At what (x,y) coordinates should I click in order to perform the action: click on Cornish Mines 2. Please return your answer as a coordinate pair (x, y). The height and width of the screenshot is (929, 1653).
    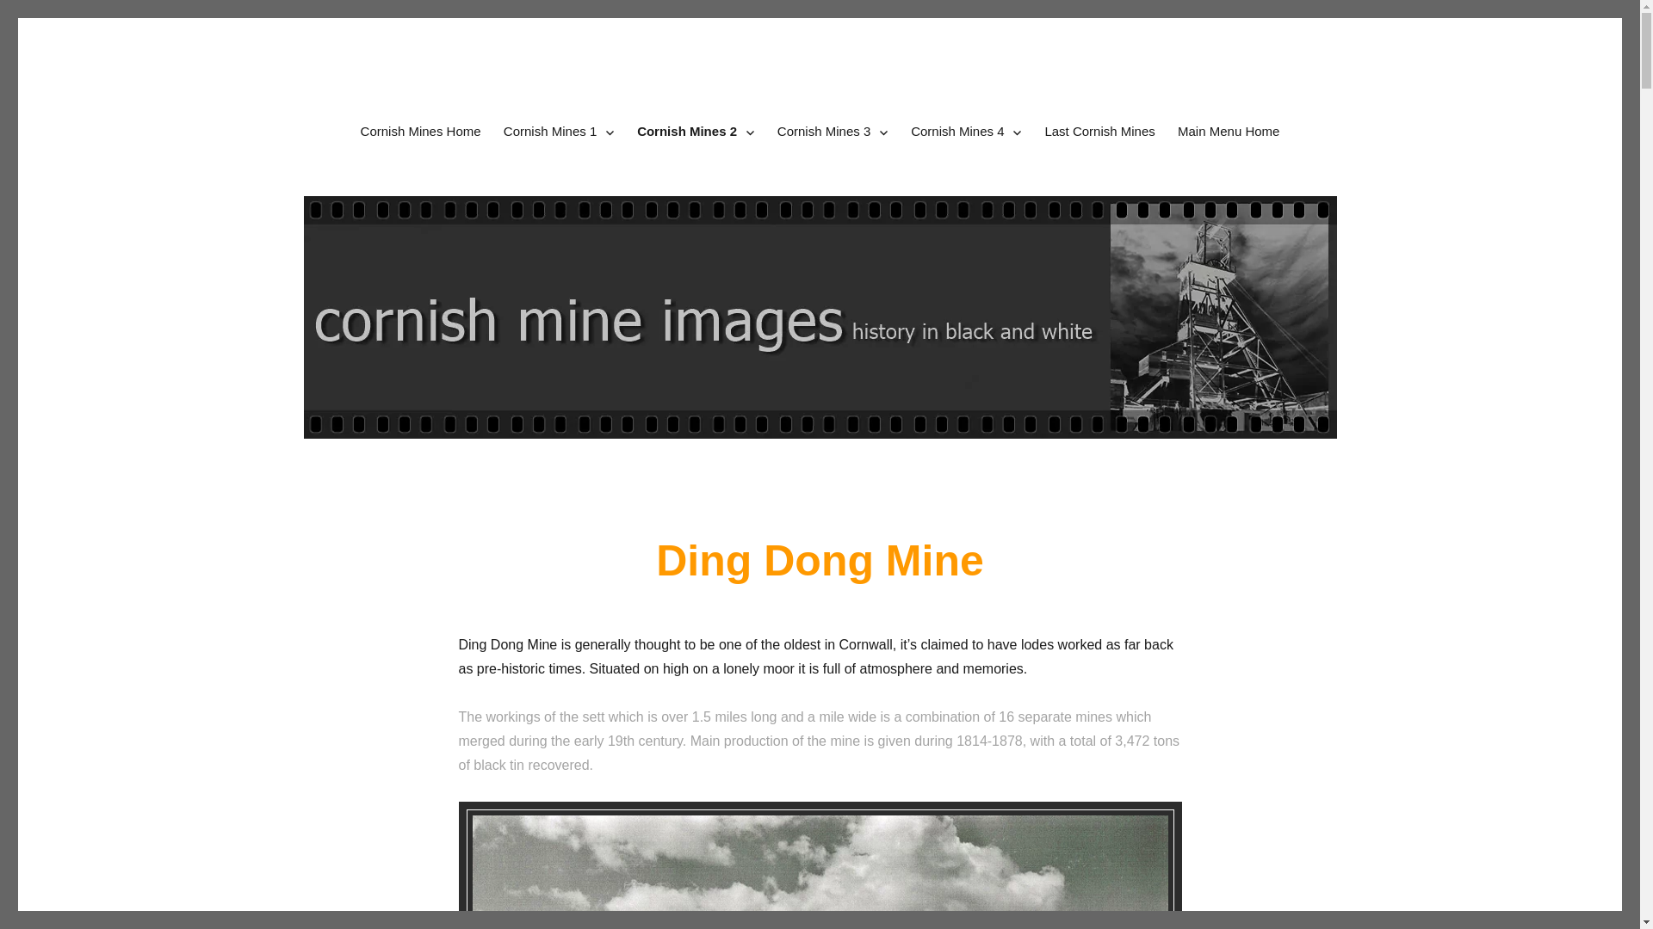
    Looking at the image, I should click on (696, 131).